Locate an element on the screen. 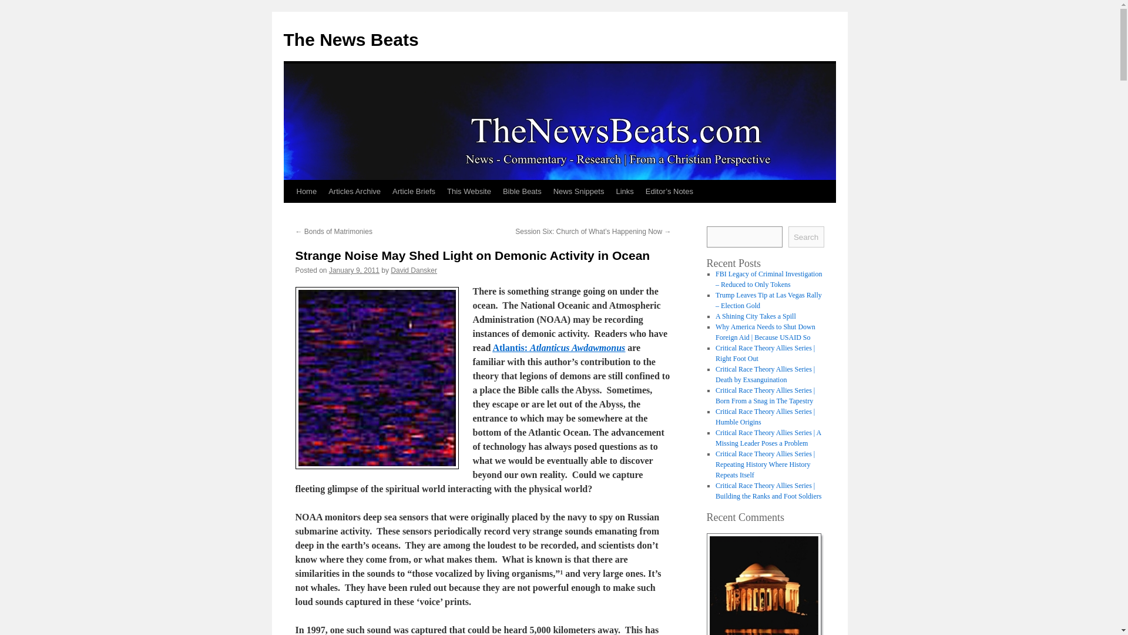 Image resolution: width=1128 pixels, height=635 pixels. Atlantis: is located at coordinates (511, 348).